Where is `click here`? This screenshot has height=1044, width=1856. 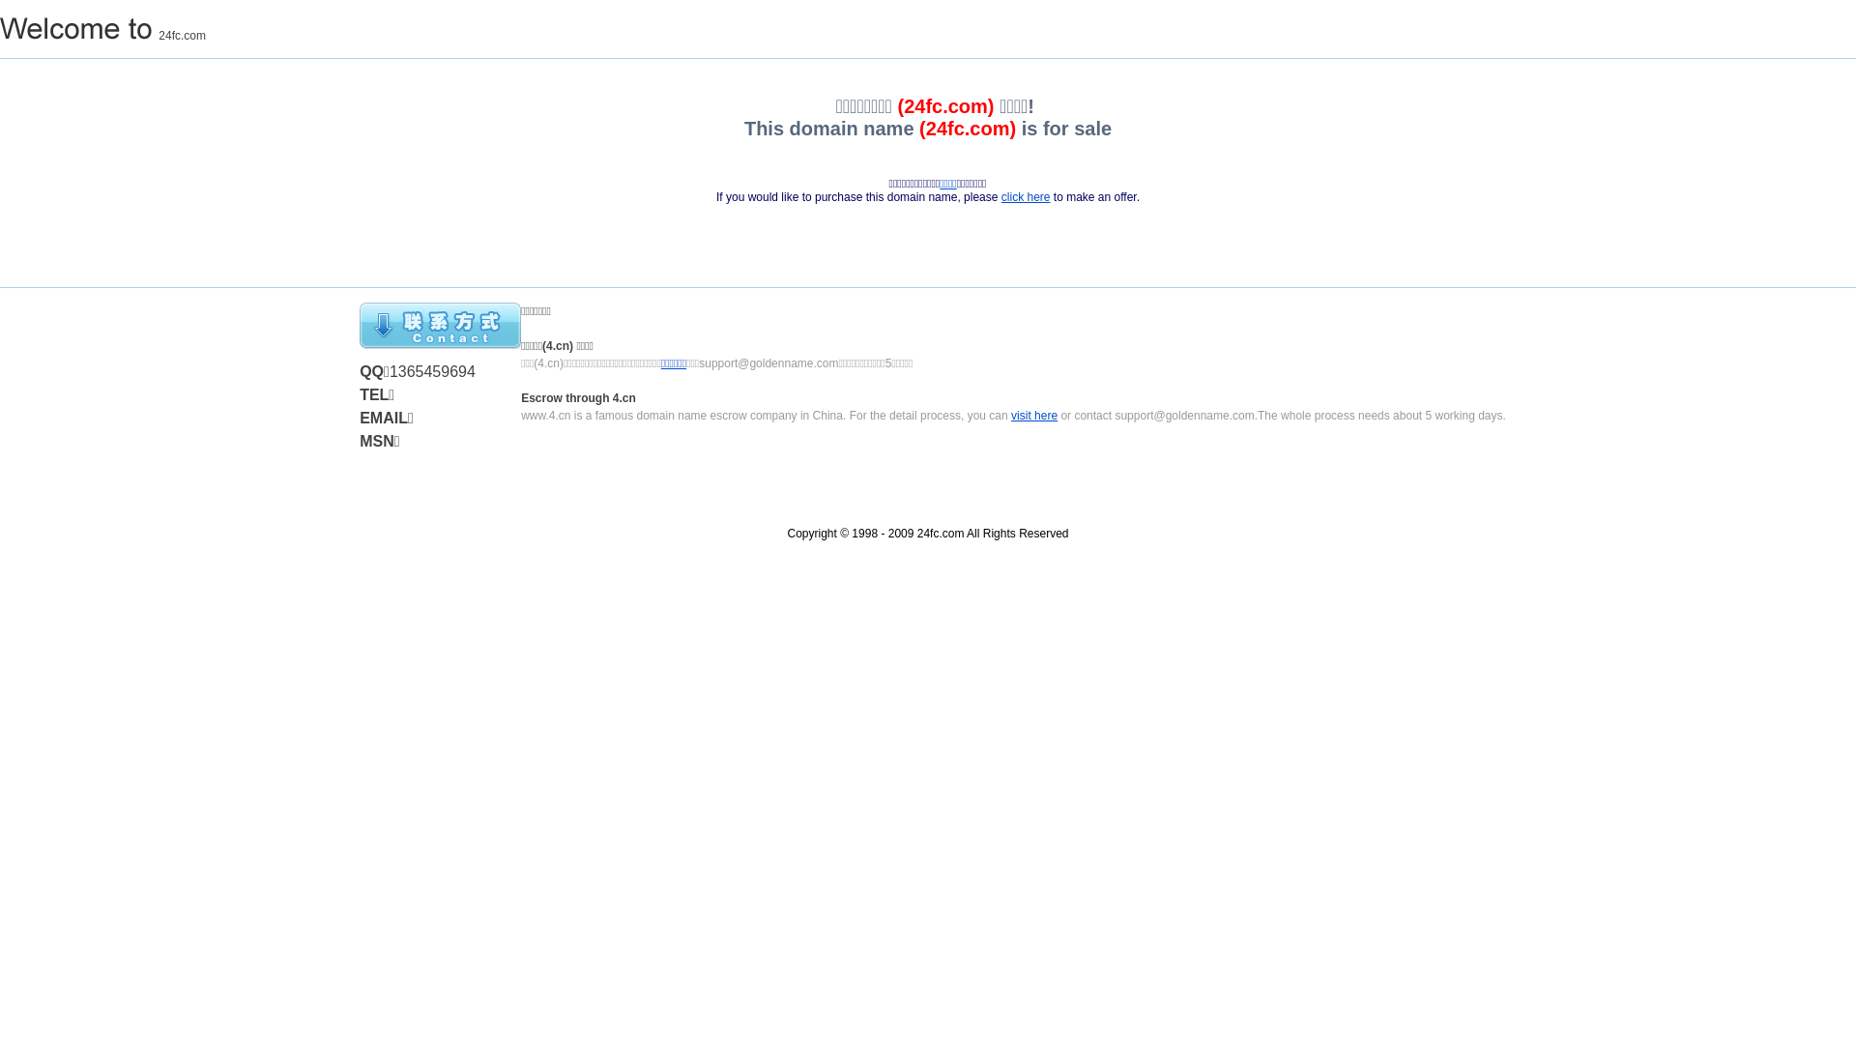
click here is located at coordinates (1027, 197).